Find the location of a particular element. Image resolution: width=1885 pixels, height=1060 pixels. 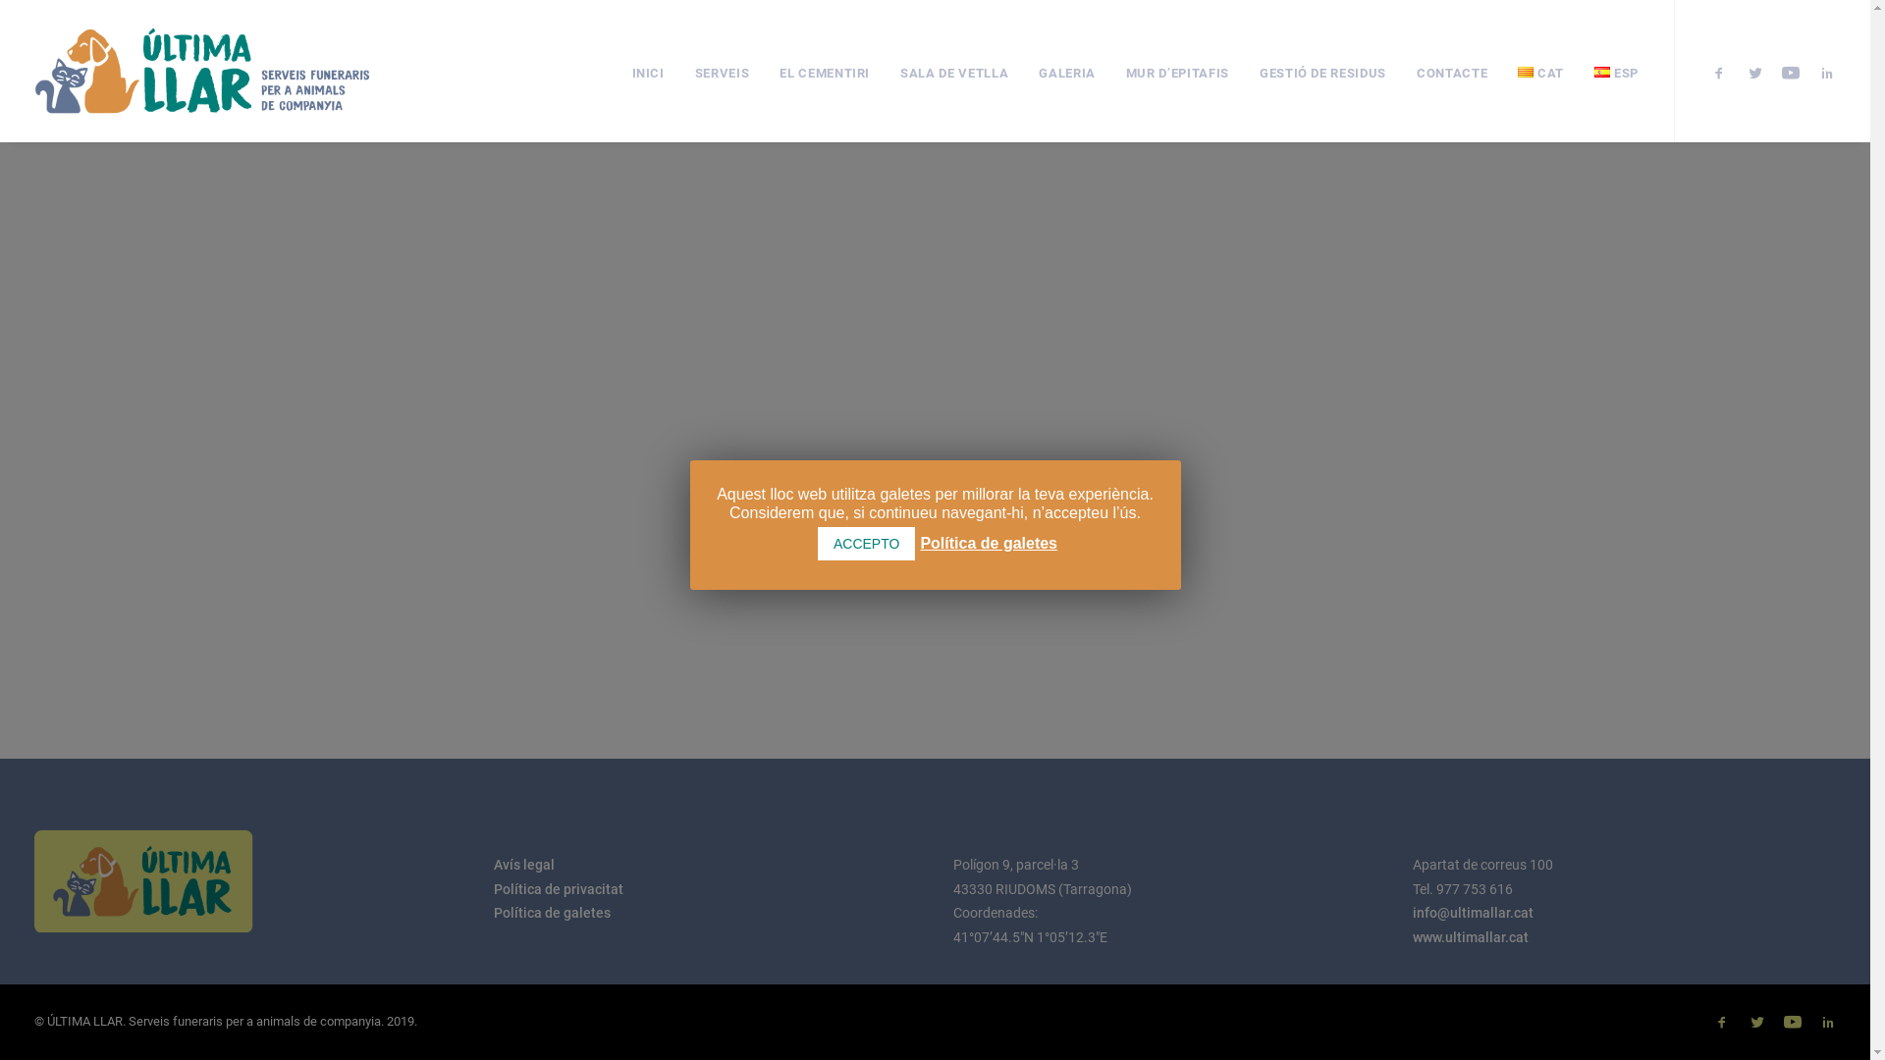

SERVEIS is located at coordinates (723, 71).